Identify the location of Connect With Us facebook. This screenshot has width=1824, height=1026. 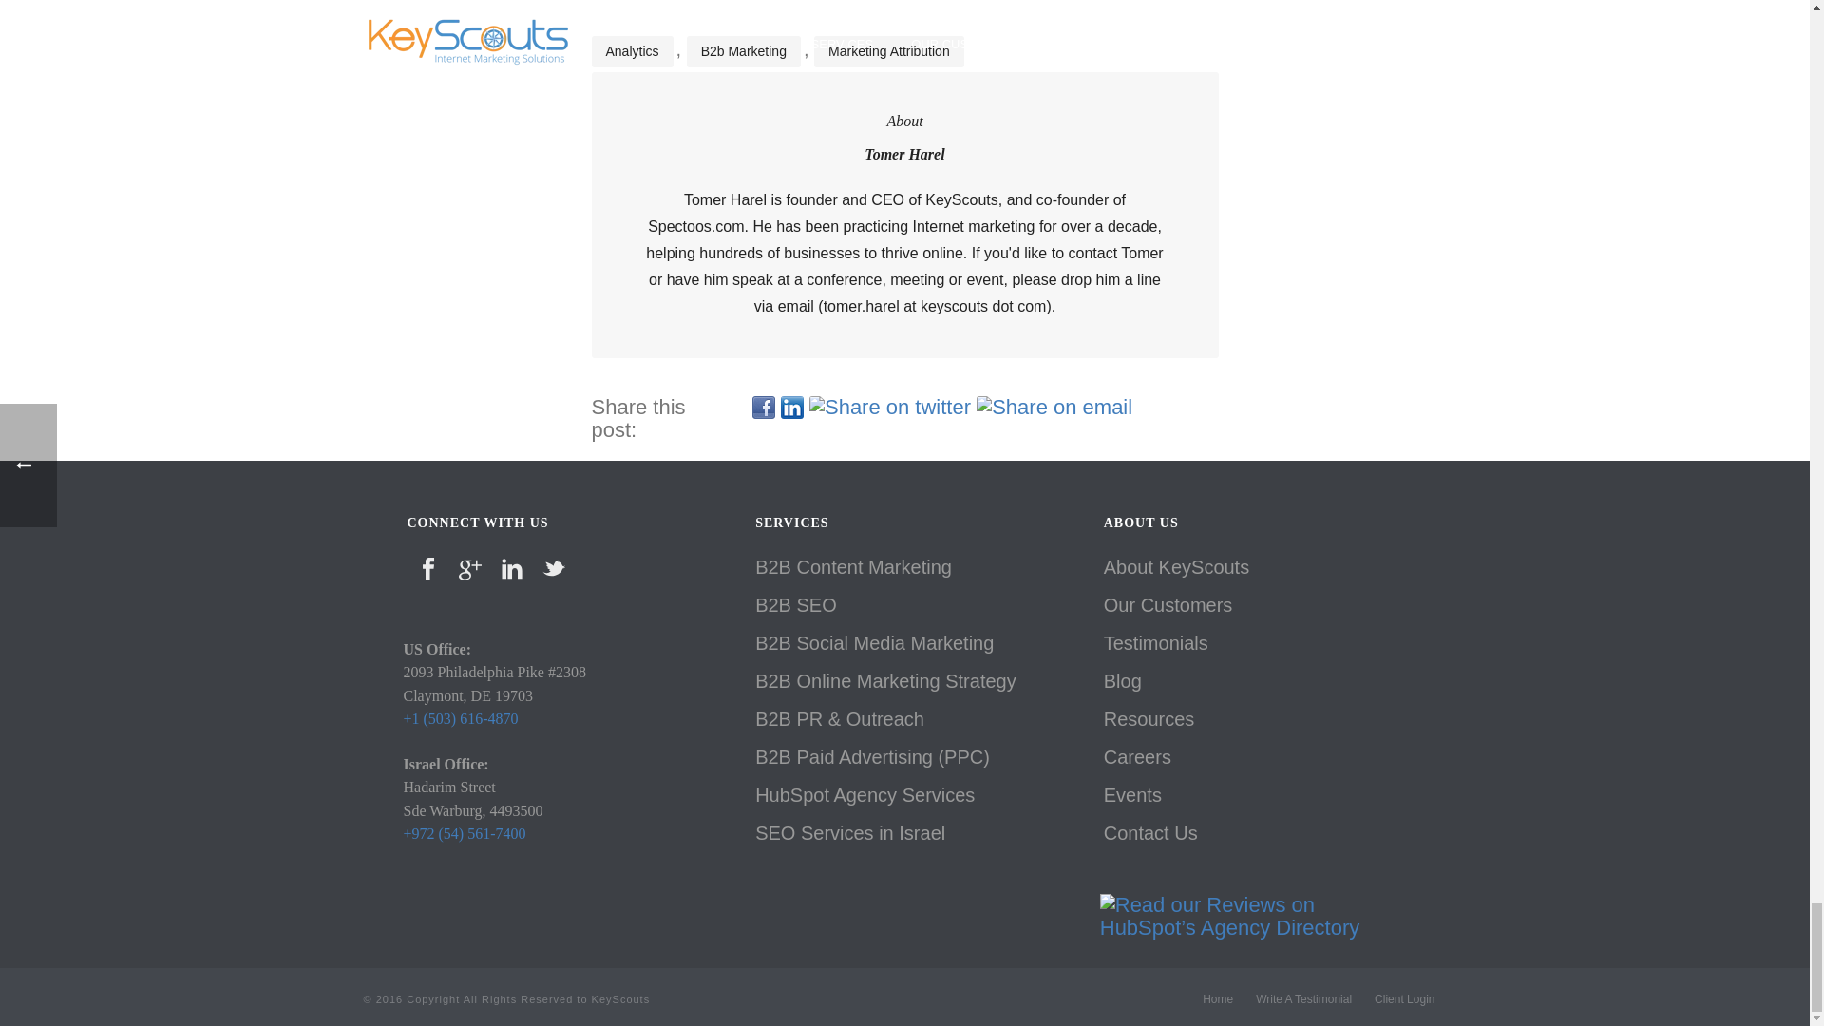
(427, 571).